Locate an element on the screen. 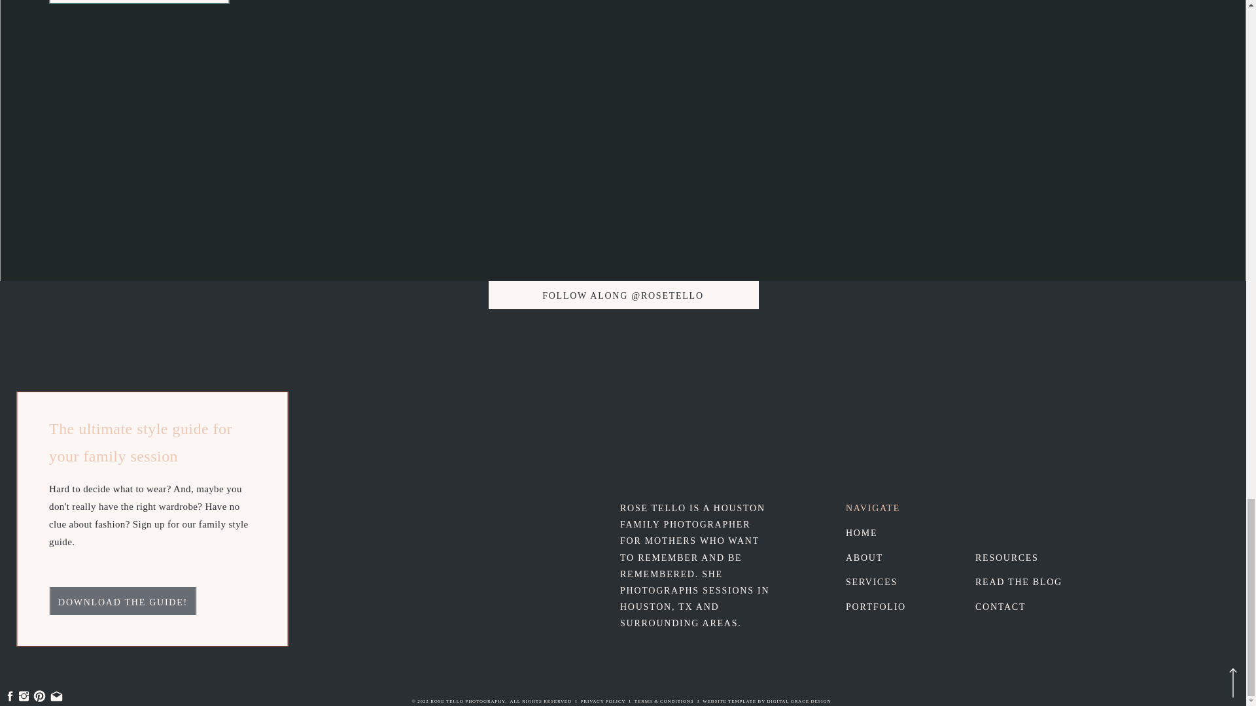  PRIVACY POLICY is located at coordinates (603, 701).